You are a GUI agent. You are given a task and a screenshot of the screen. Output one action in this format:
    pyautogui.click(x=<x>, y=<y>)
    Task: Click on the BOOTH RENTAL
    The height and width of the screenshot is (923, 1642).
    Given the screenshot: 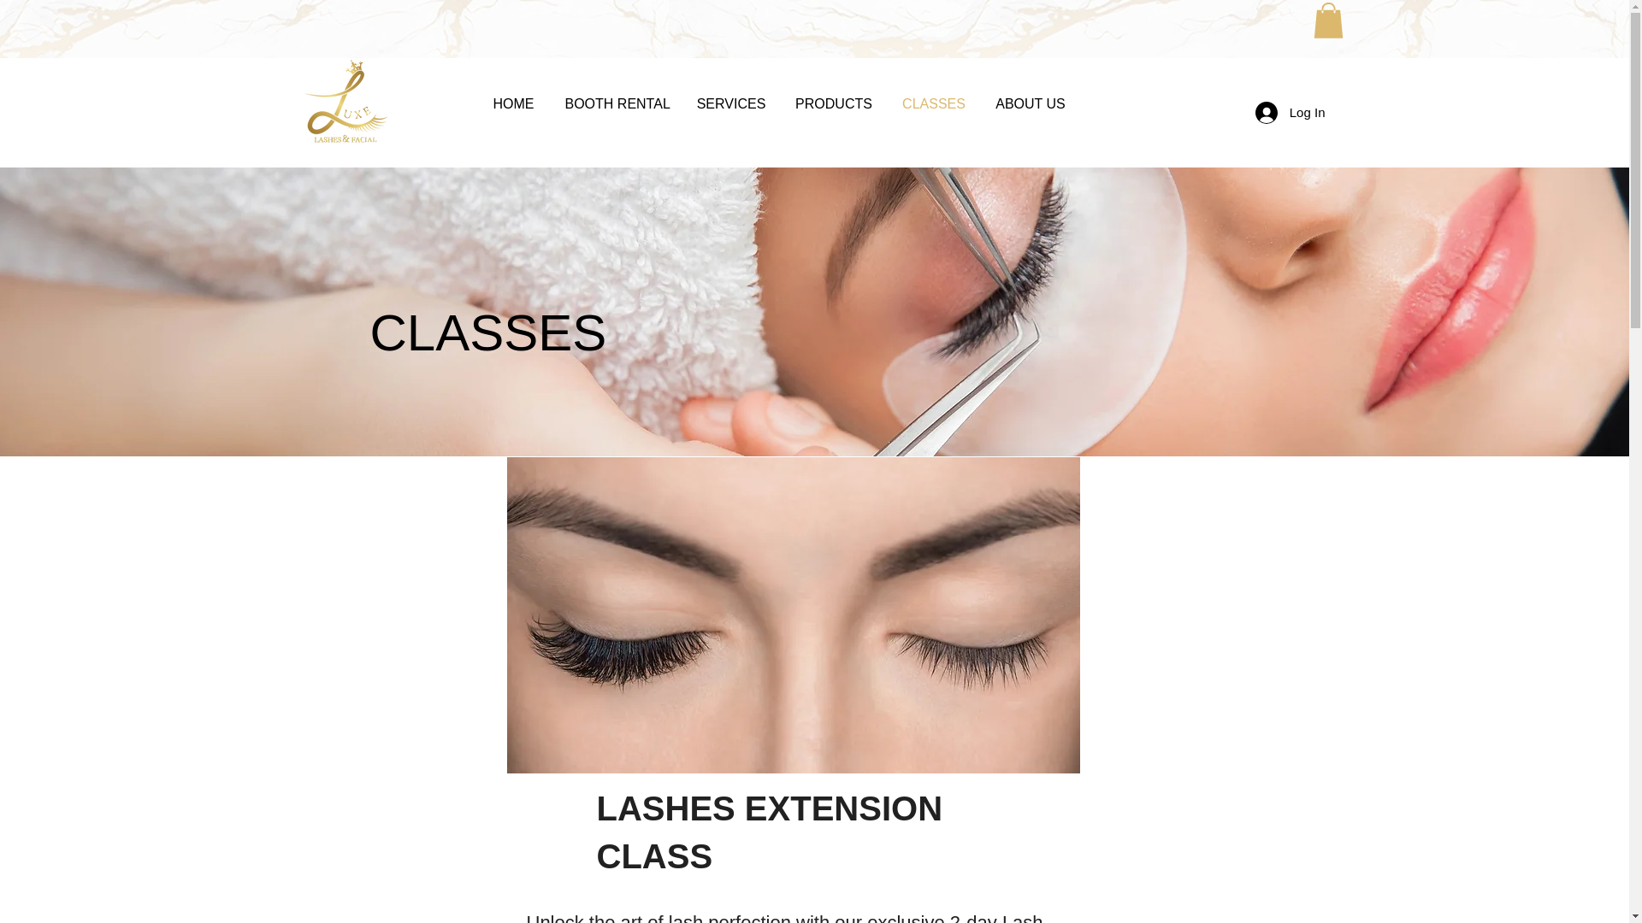 What is the action you would take?
    pyautogui.click(x=617, y=104)
    